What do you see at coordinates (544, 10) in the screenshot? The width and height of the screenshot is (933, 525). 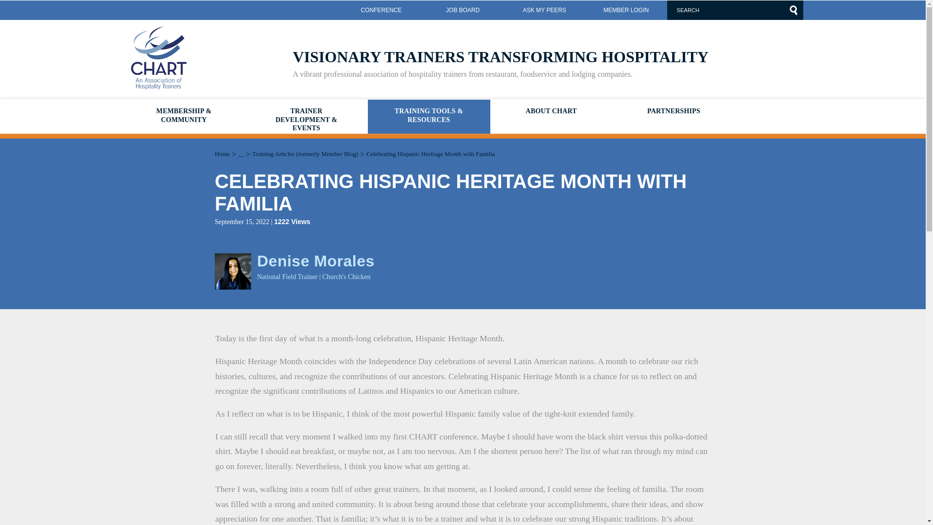 I see `ASK MY PEERS` at bounding box center [544, 10].